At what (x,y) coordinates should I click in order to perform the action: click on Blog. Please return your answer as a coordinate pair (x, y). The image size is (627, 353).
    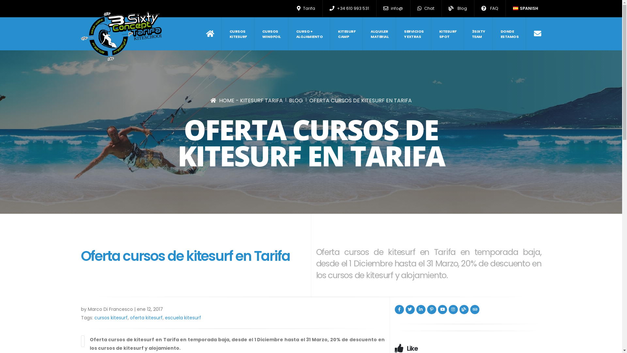
    Looking at the image, I should click on (464, 310).